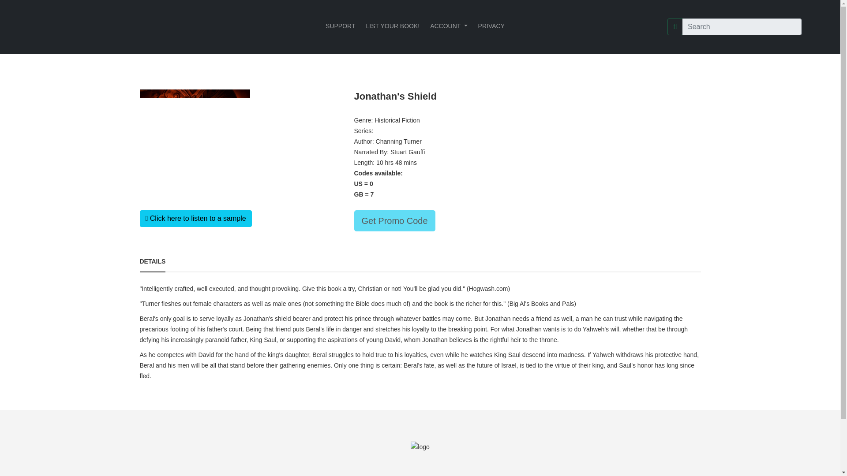 The image size is (847, 476). Describe the element at coordinates (397, 120) in the screenshot. I see `Historical Fiction` at that location.